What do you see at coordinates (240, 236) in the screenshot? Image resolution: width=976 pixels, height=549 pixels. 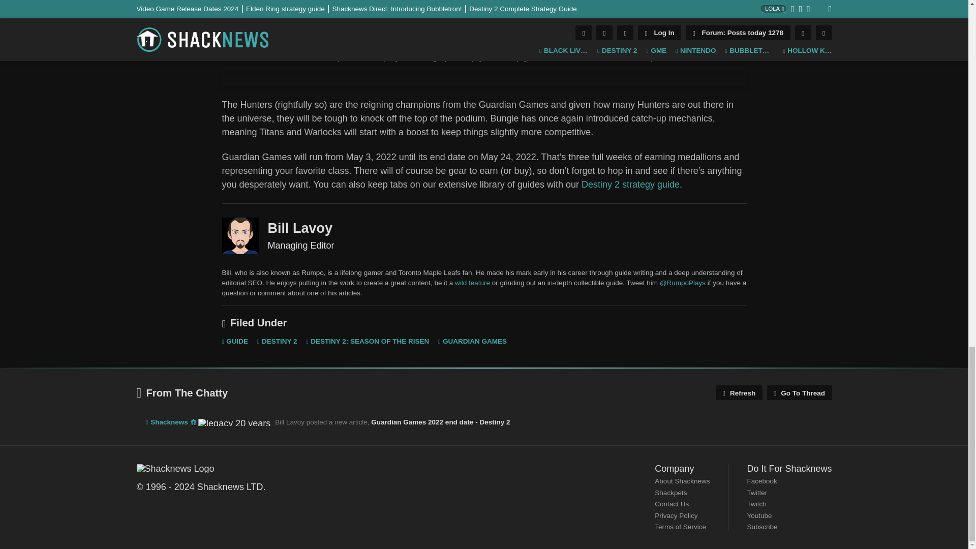 I see `Managing Editor` at bounding box center [240, 236].